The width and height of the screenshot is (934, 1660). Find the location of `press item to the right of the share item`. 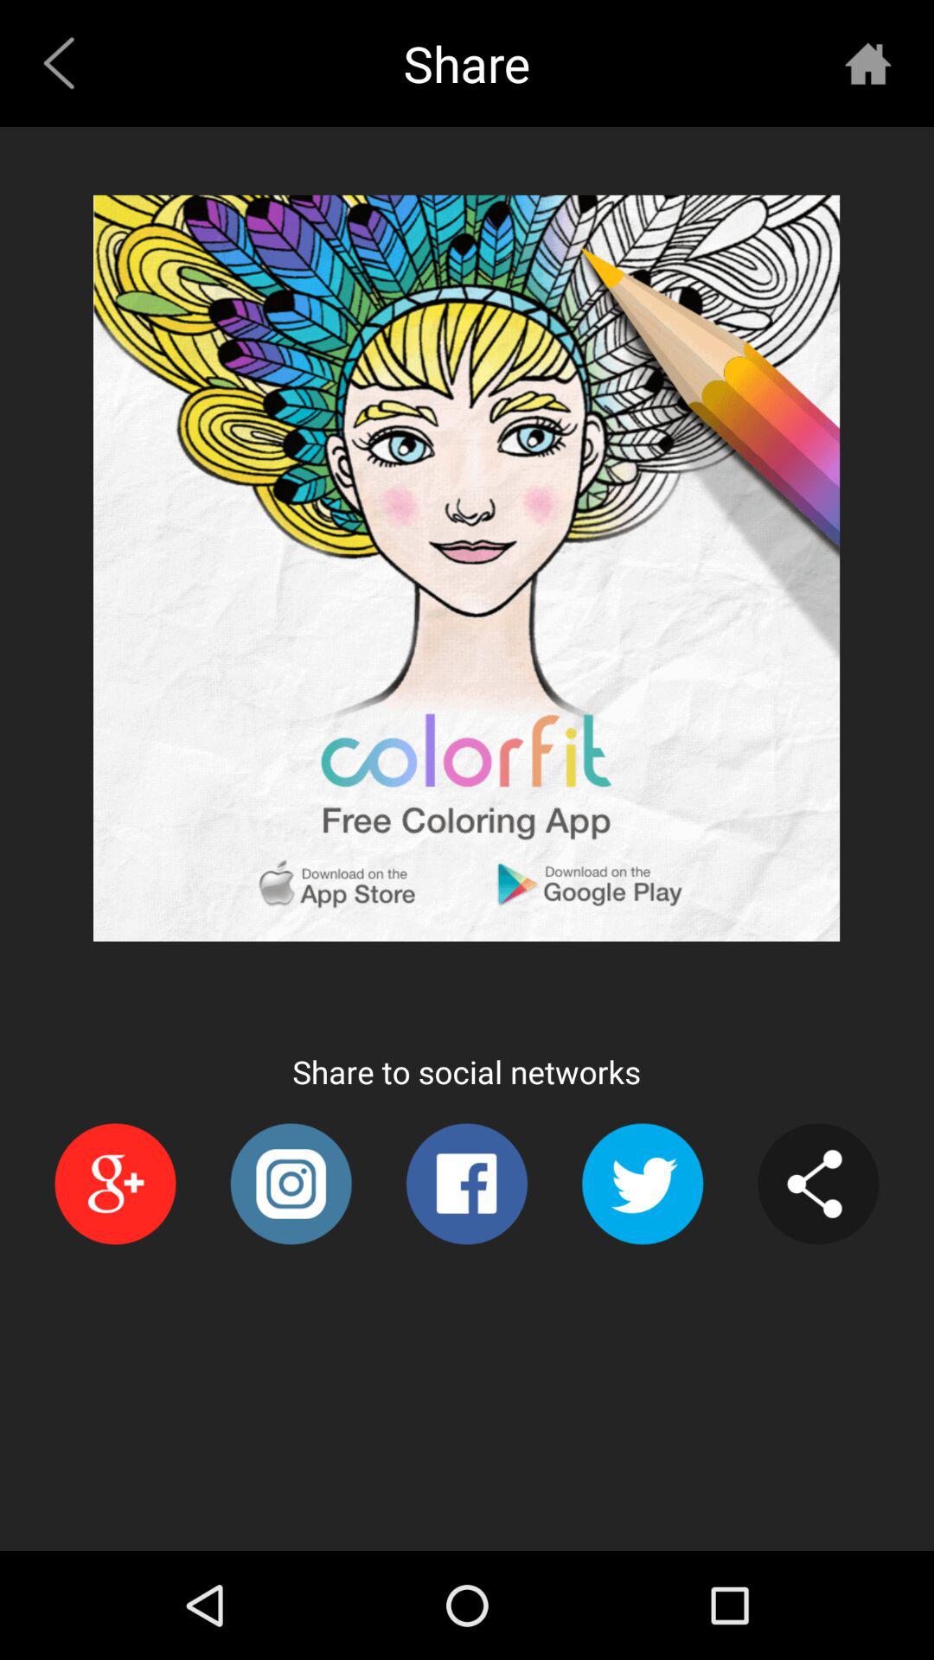

press item to the right of the share item is located at coordinates (868, 62).